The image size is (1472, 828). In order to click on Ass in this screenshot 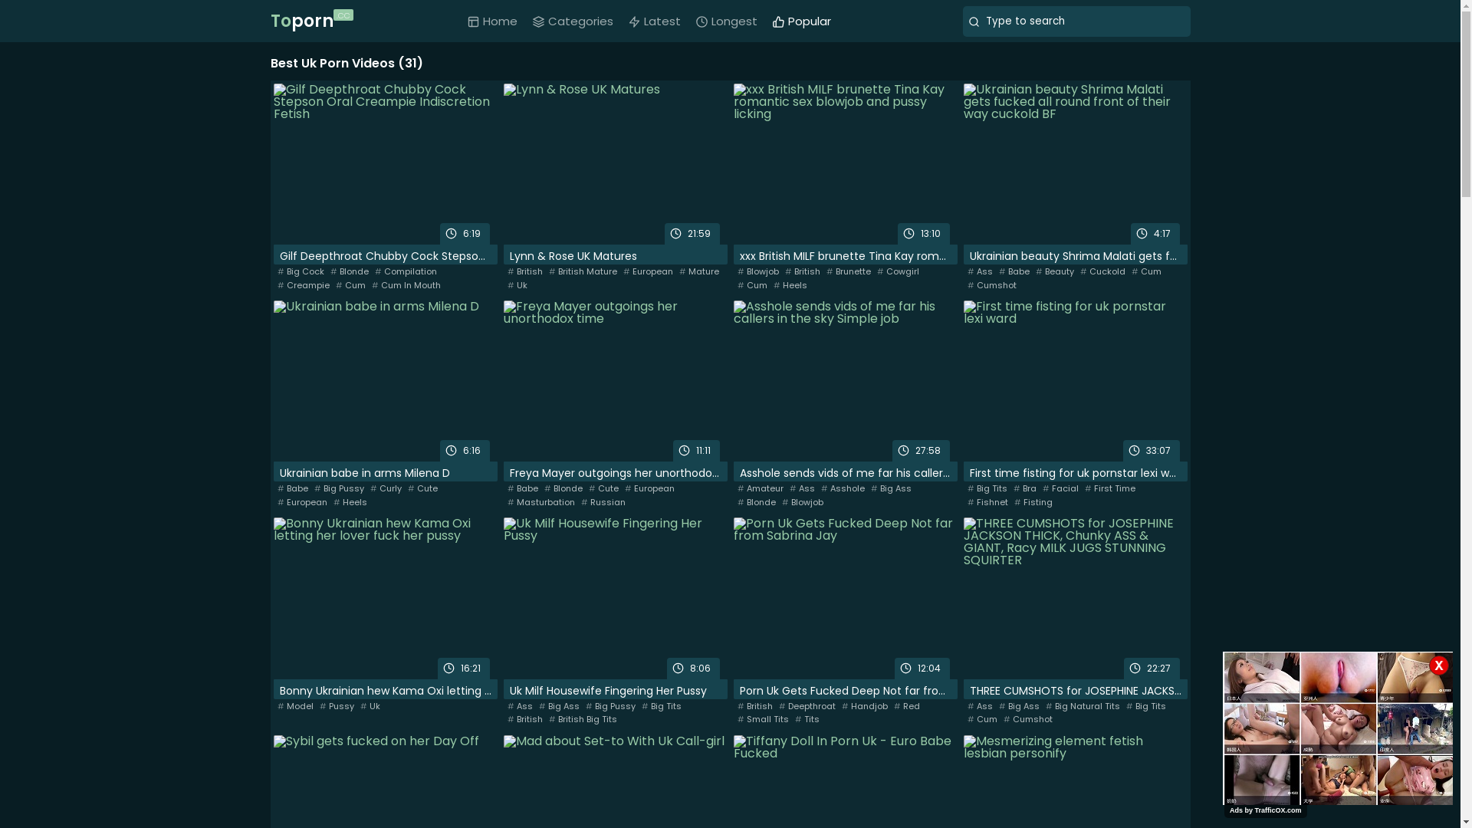, I will do `click(980, 707)`.